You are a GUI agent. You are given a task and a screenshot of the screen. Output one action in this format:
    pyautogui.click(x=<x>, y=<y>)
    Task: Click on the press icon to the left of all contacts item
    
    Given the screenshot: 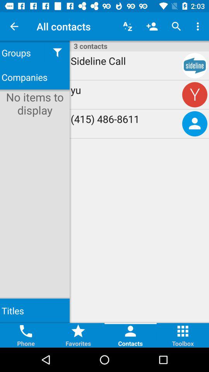 What is the action you would take?
    pyautogui.click(x=14, y=26)
    